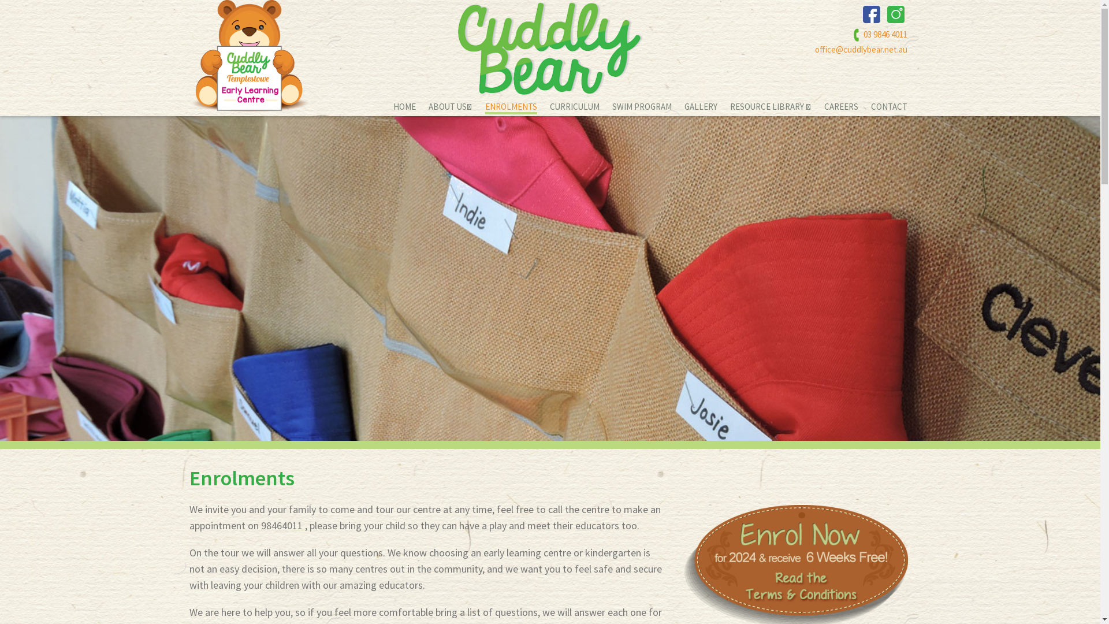  I want to click on CURRICULUM, so click(575, 107).